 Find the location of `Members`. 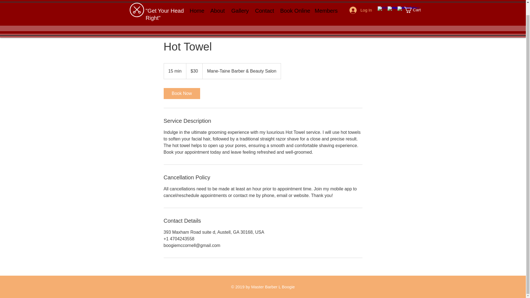

Members is located at coordinates (325, 3).